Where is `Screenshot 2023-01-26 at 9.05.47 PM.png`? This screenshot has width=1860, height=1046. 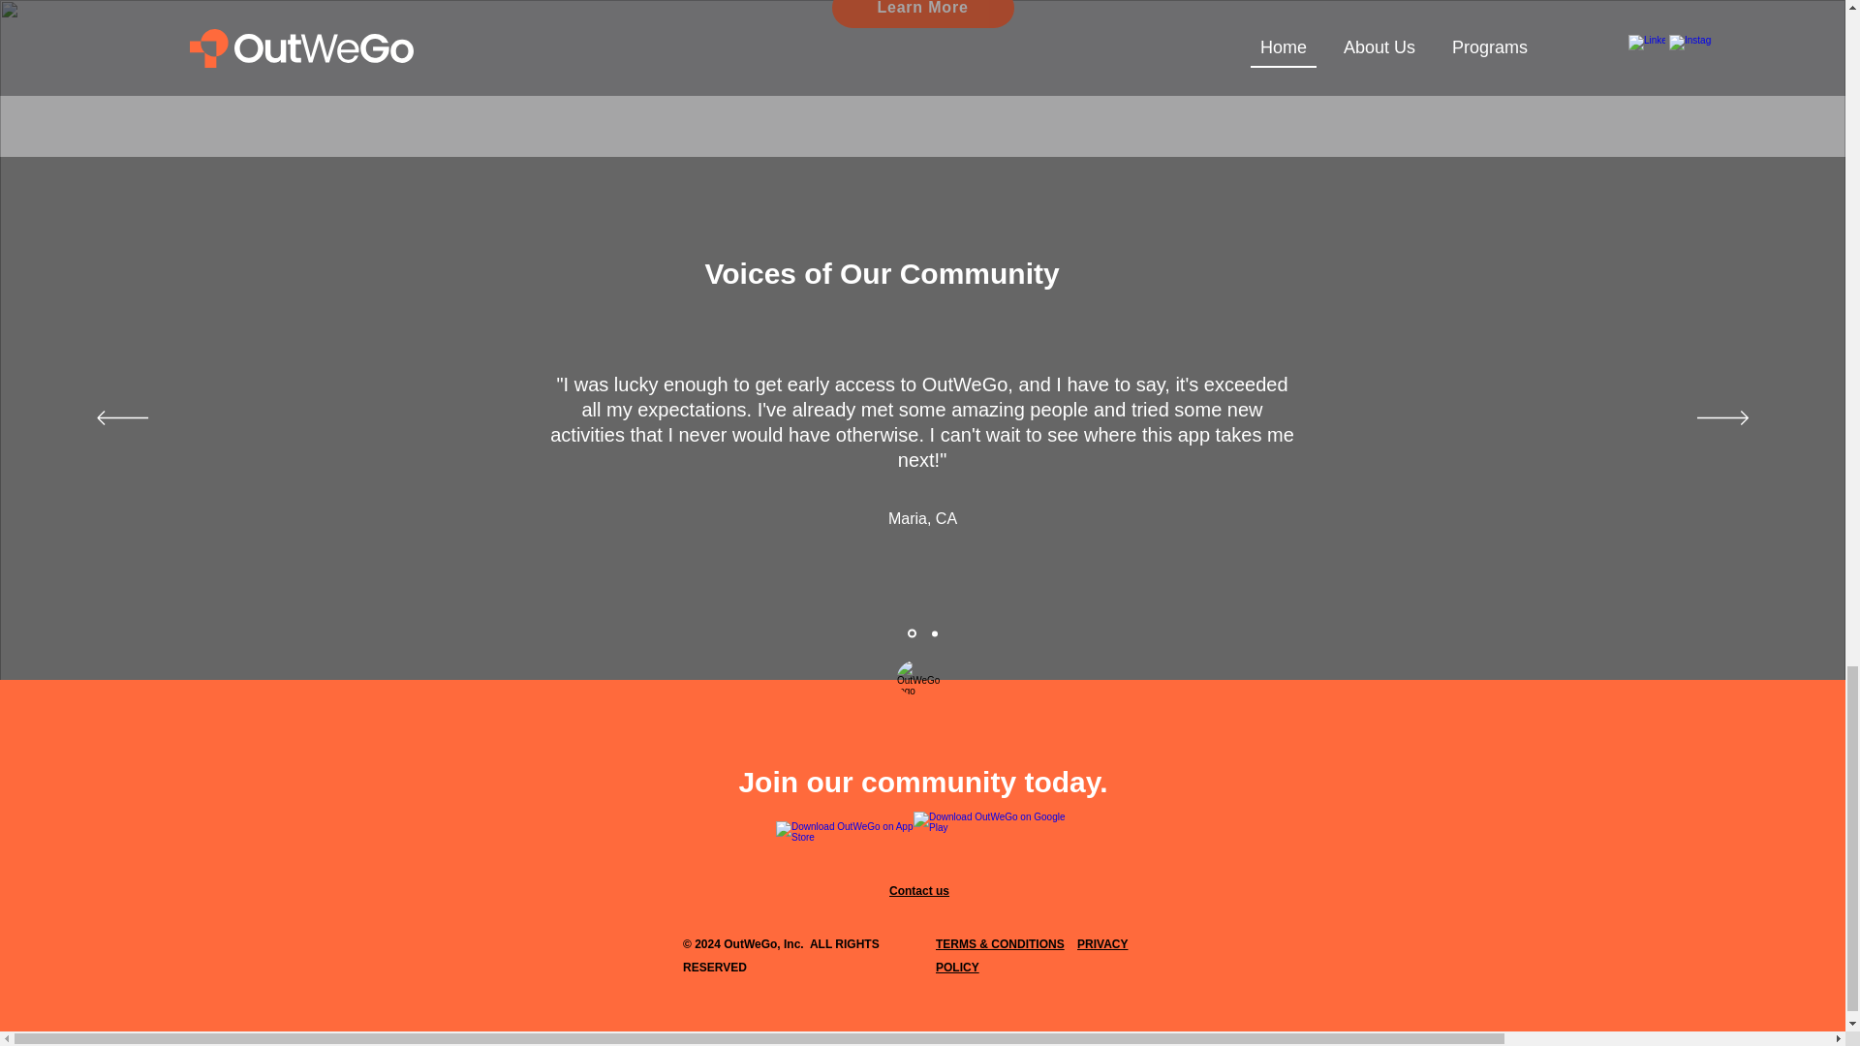
Screenshot 2023-01-26 at 9.05.47 PM.png is located at coordinates (919, 683).